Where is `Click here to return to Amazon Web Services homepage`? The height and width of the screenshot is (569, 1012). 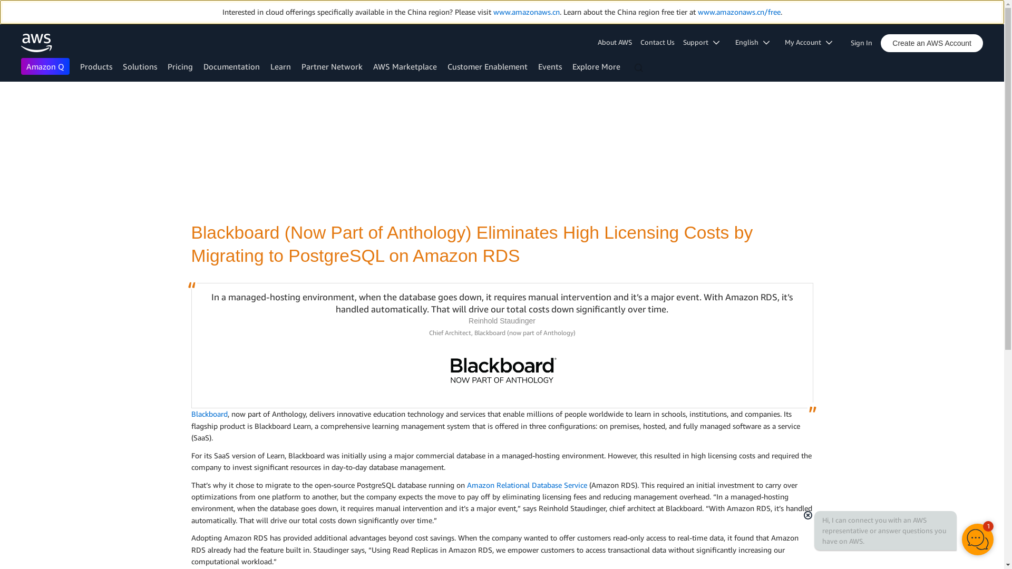 Click here to return to Amazon Web Services homepage is located at coordinates (37, 43).